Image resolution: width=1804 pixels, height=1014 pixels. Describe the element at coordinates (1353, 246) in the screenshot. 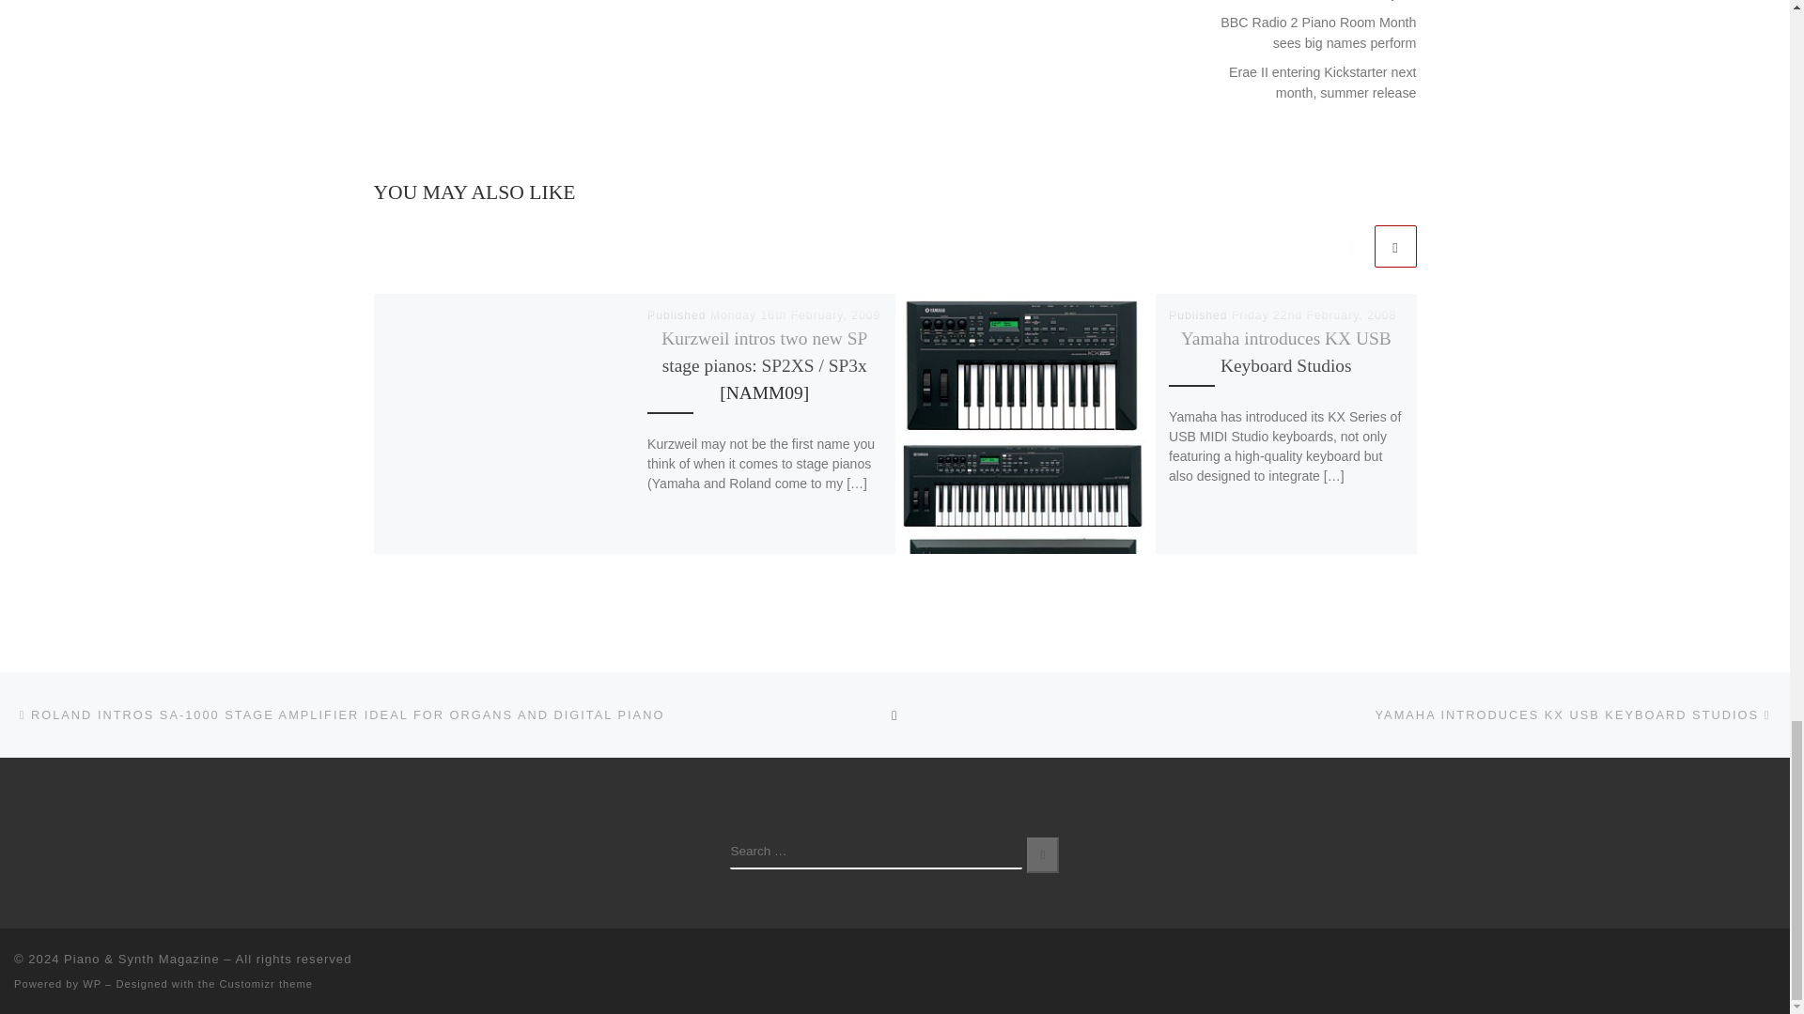

I see `Previous related articles` at that location.